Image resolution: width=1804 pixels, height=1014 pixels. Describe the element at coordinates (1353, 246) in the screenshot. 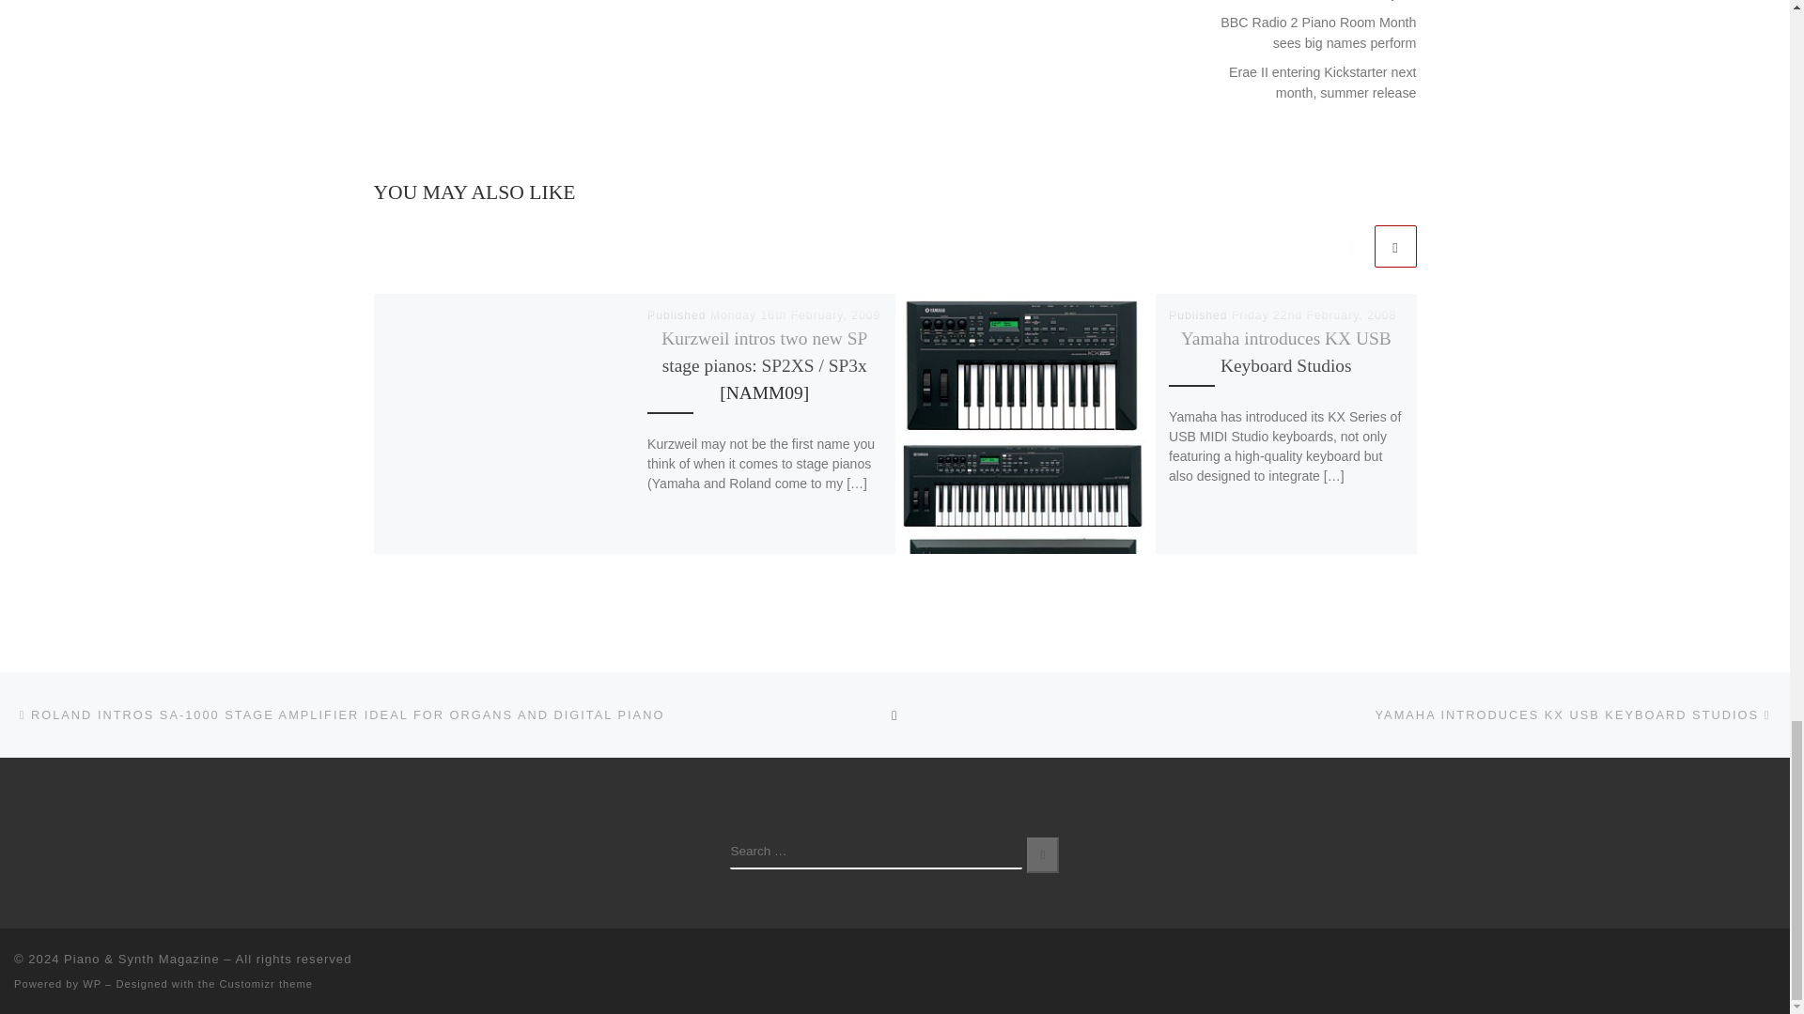

I see `Previous related articles` at that location.